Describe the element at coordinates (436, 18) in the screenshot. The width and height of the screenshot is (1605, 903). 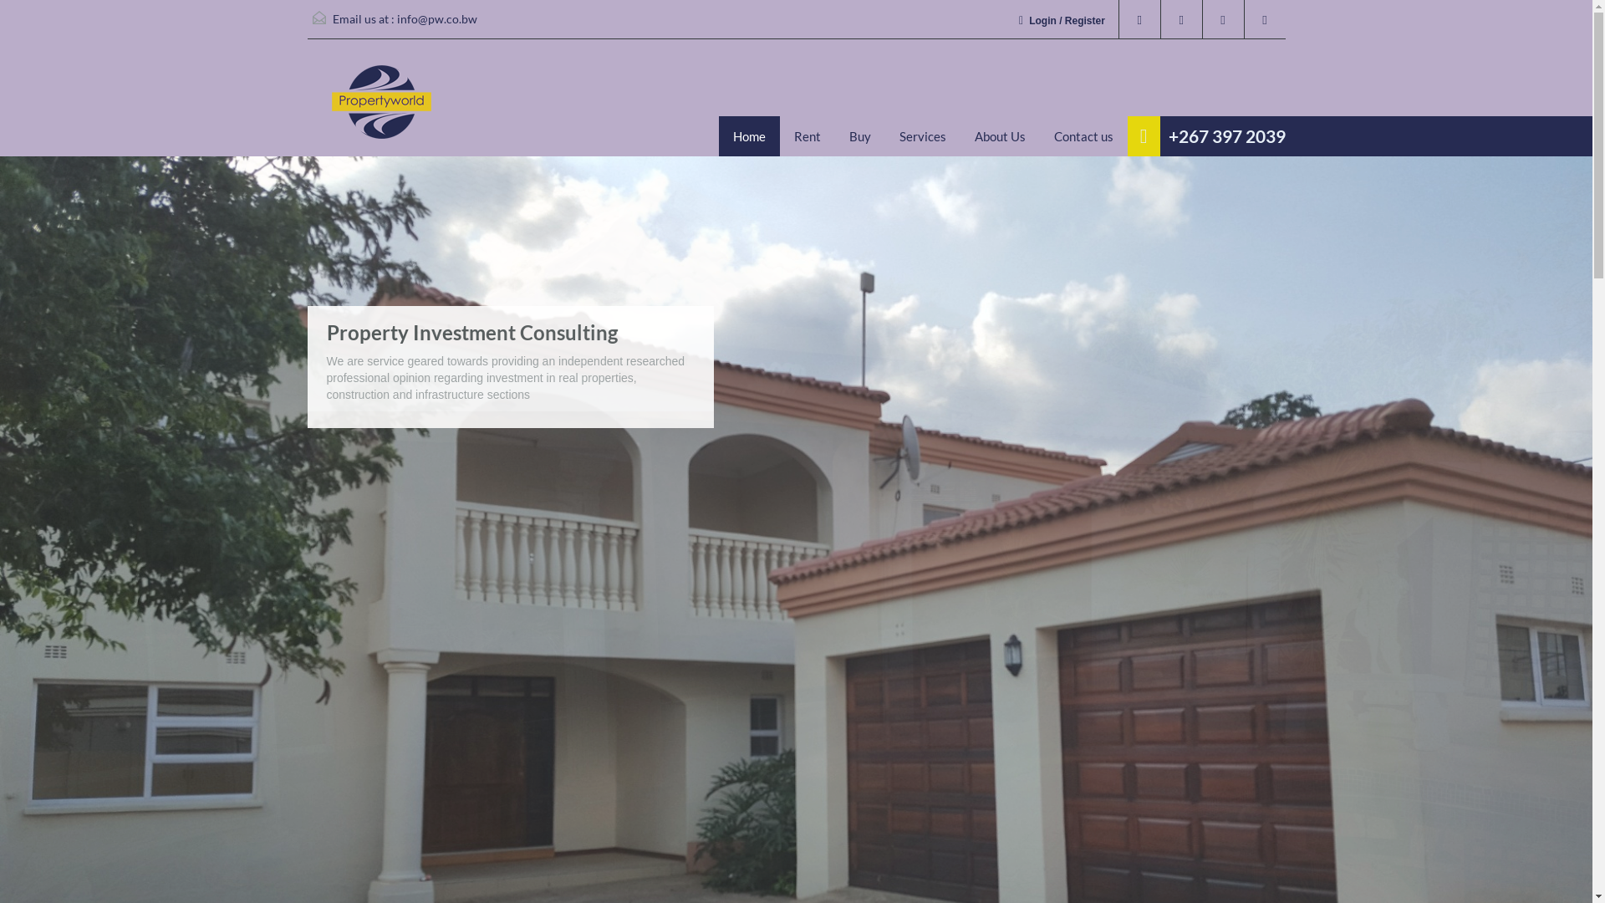
I see `info@pw.co.bw` at that location.